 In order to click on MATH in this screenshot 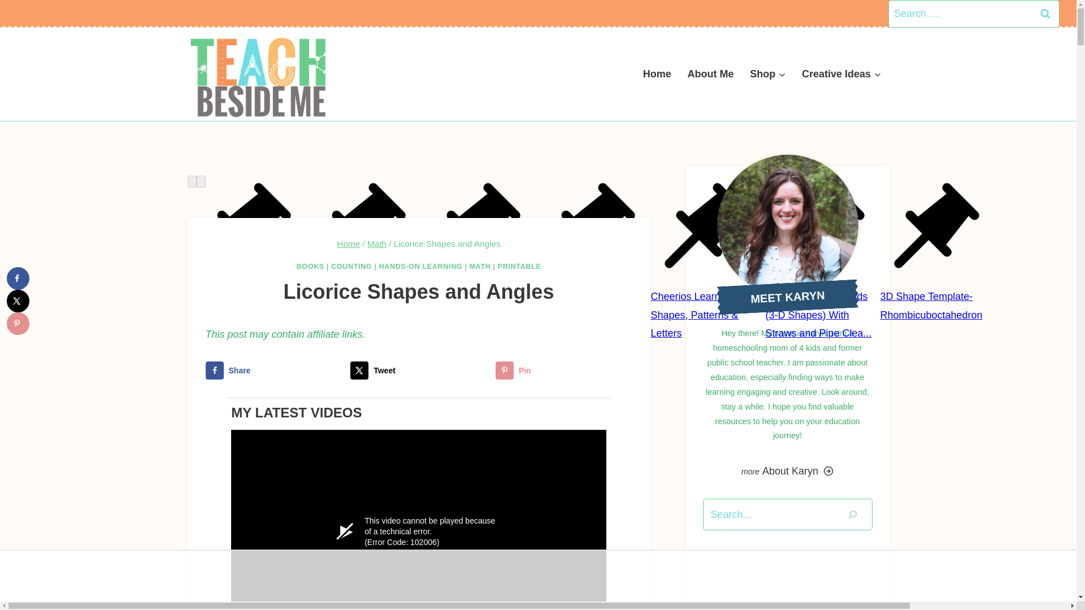, I will do `click(479, 267)`.